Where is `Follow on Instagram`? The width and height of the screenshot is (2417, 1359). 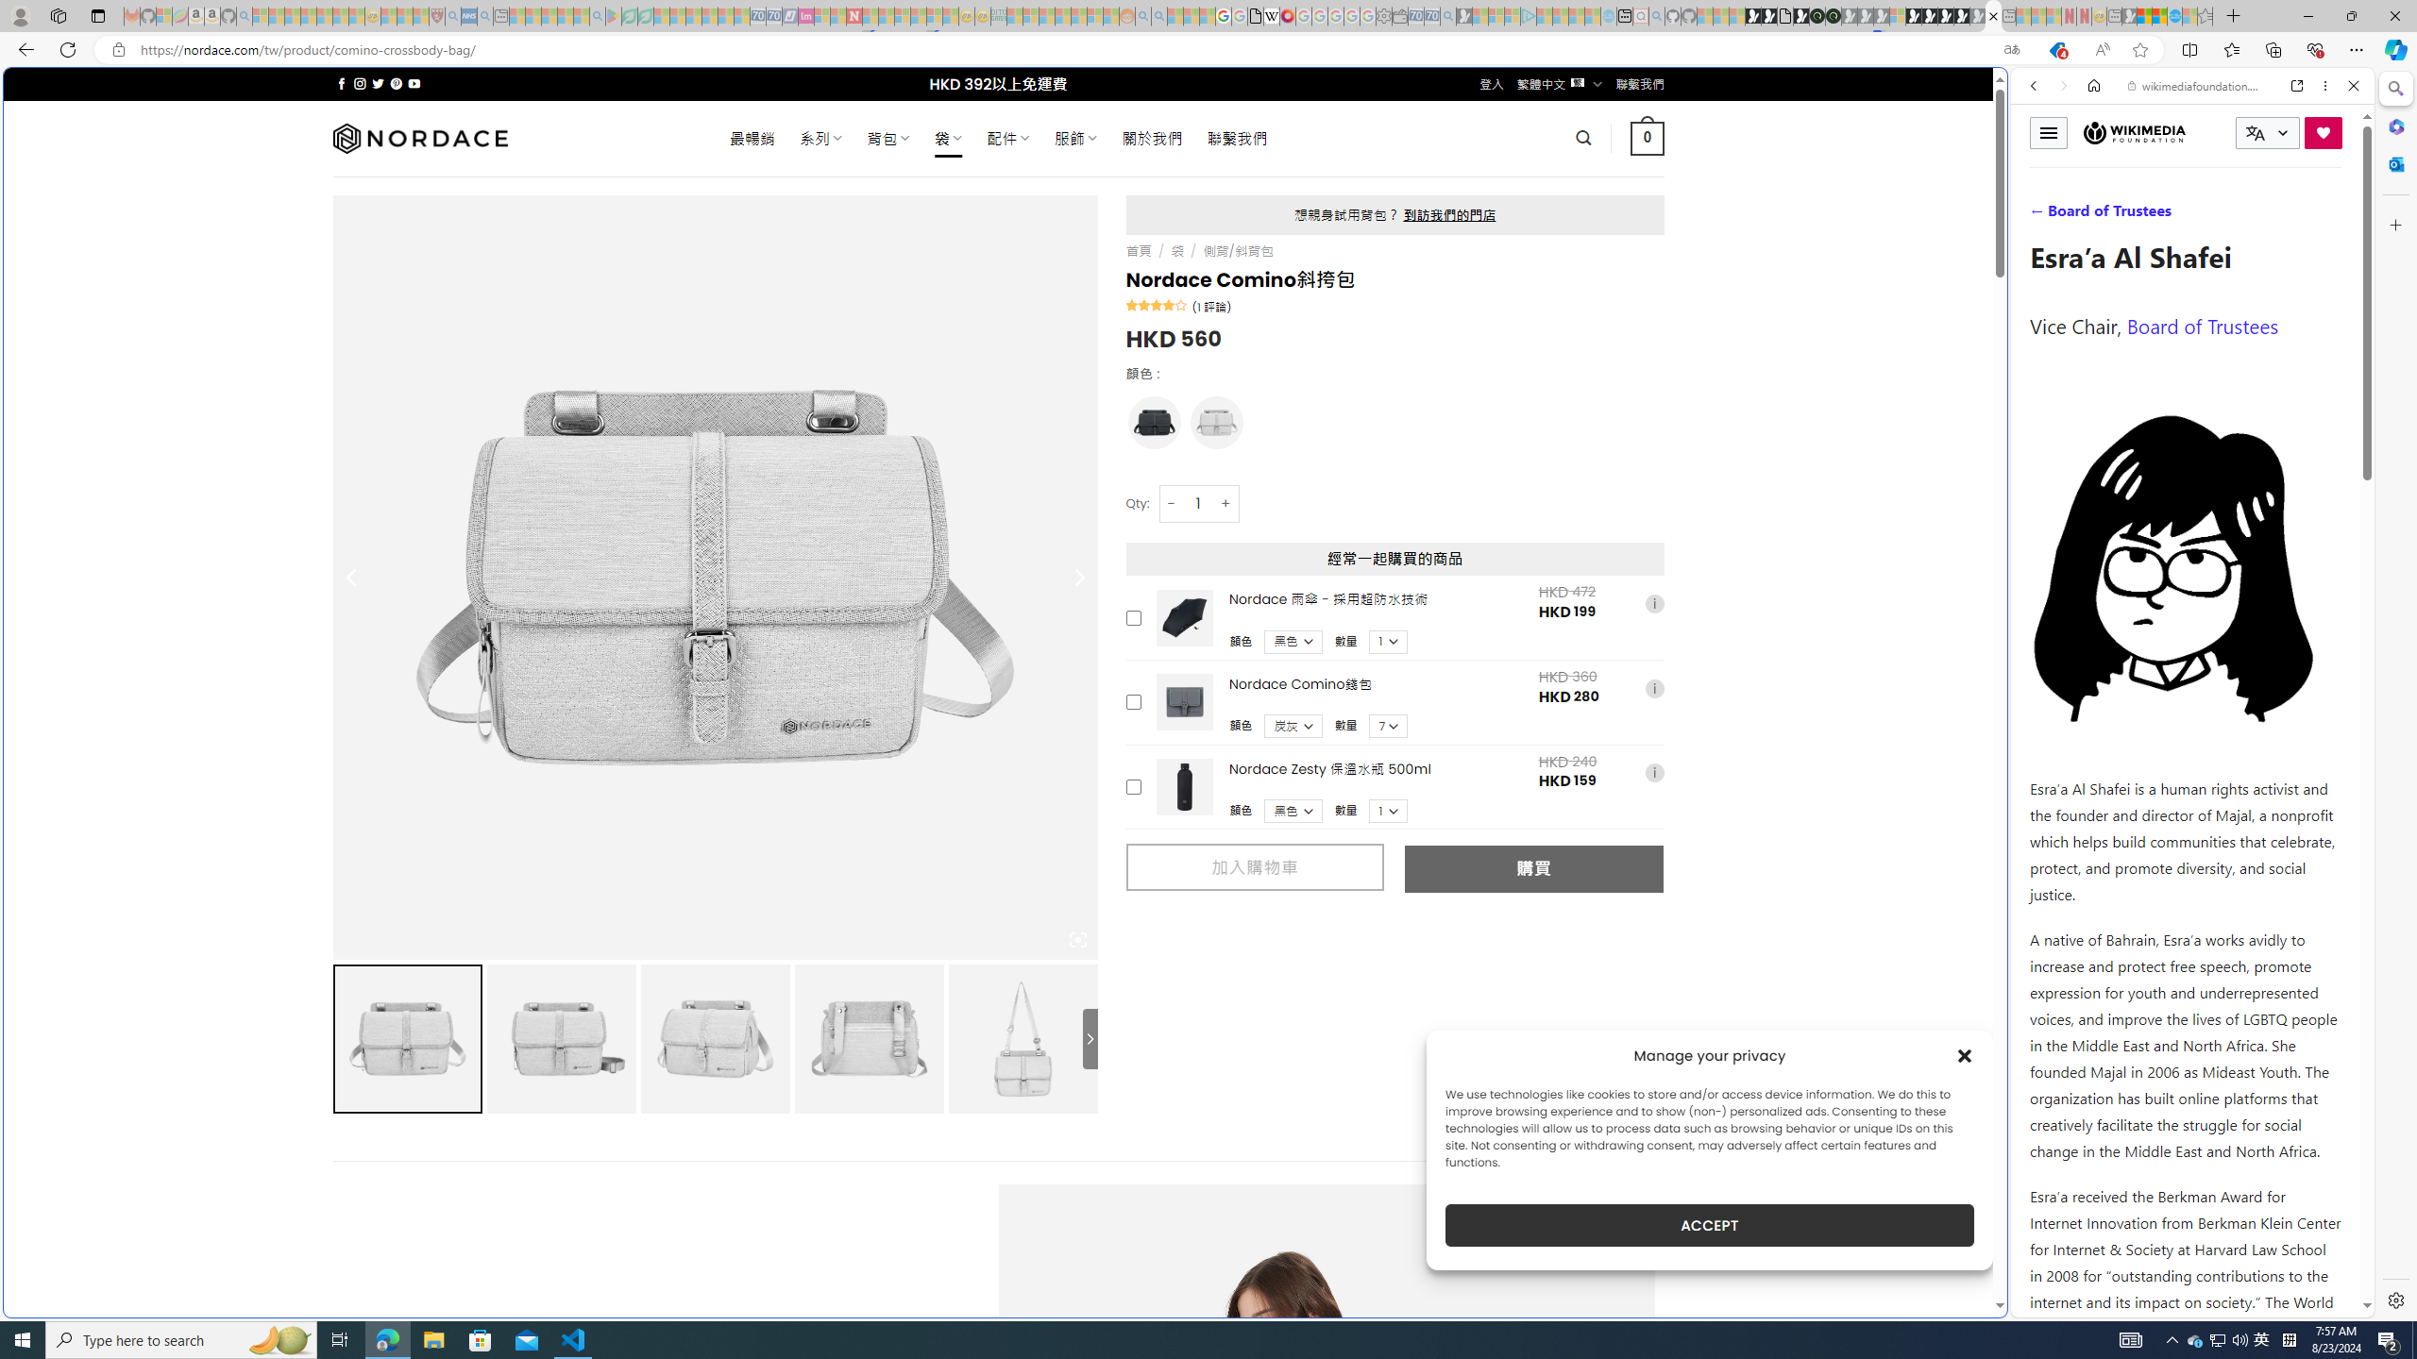 Follow on Instagram is located at coordinates (360, 83).